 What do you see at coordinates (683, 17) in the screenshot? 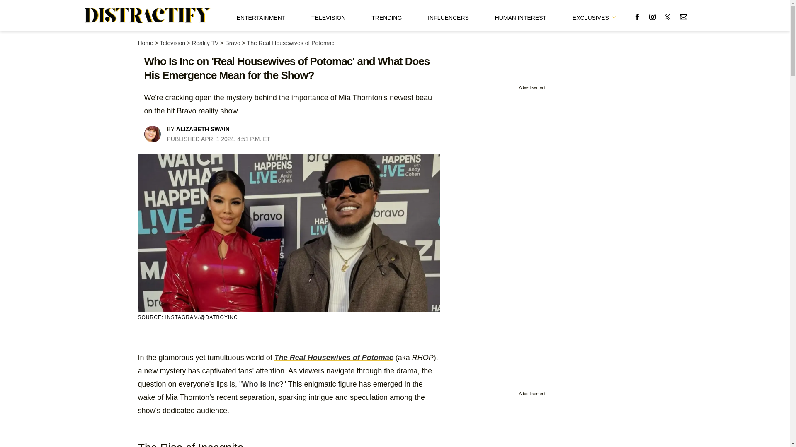
I see `LINK TO EMAIL SUBSCRIBE` at bounding box center [683, 17].